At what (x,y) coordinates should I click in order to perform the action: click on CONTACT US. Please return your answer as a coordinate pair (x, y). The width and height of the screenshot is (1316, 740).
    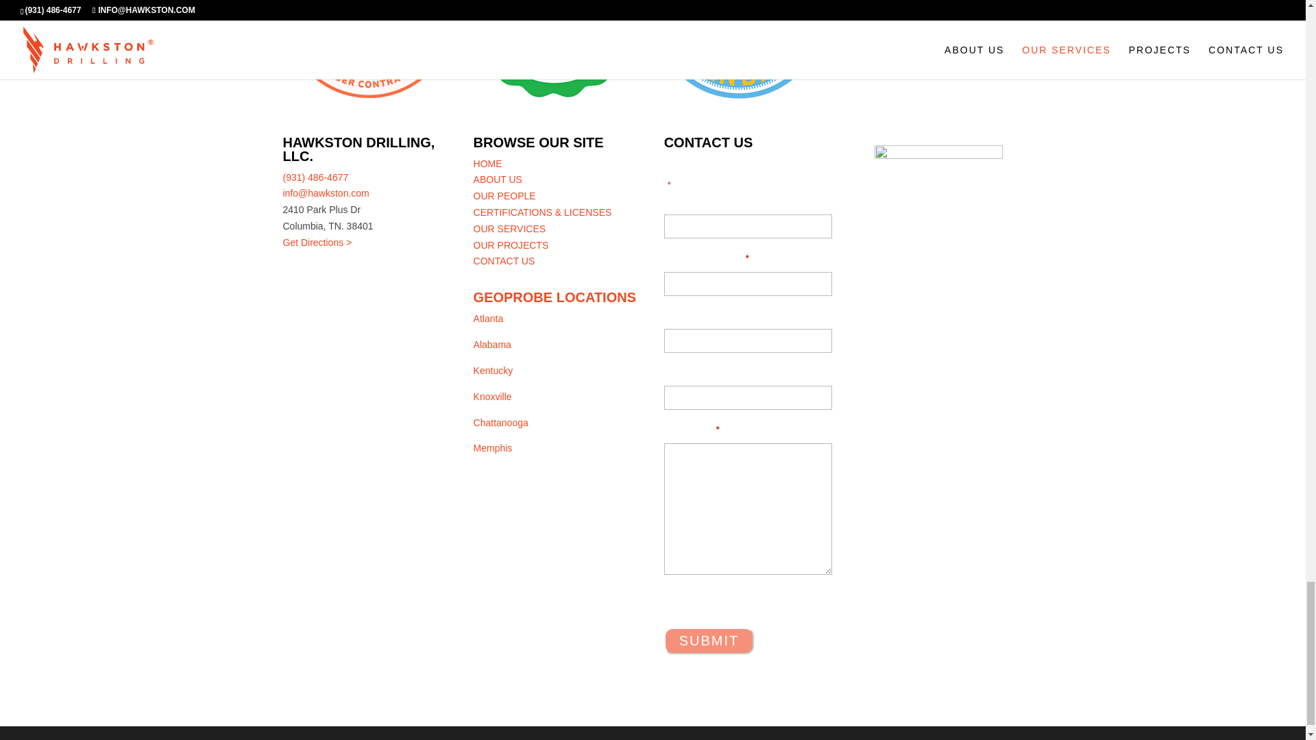
    Looking at the image, I should click on (504, 260).